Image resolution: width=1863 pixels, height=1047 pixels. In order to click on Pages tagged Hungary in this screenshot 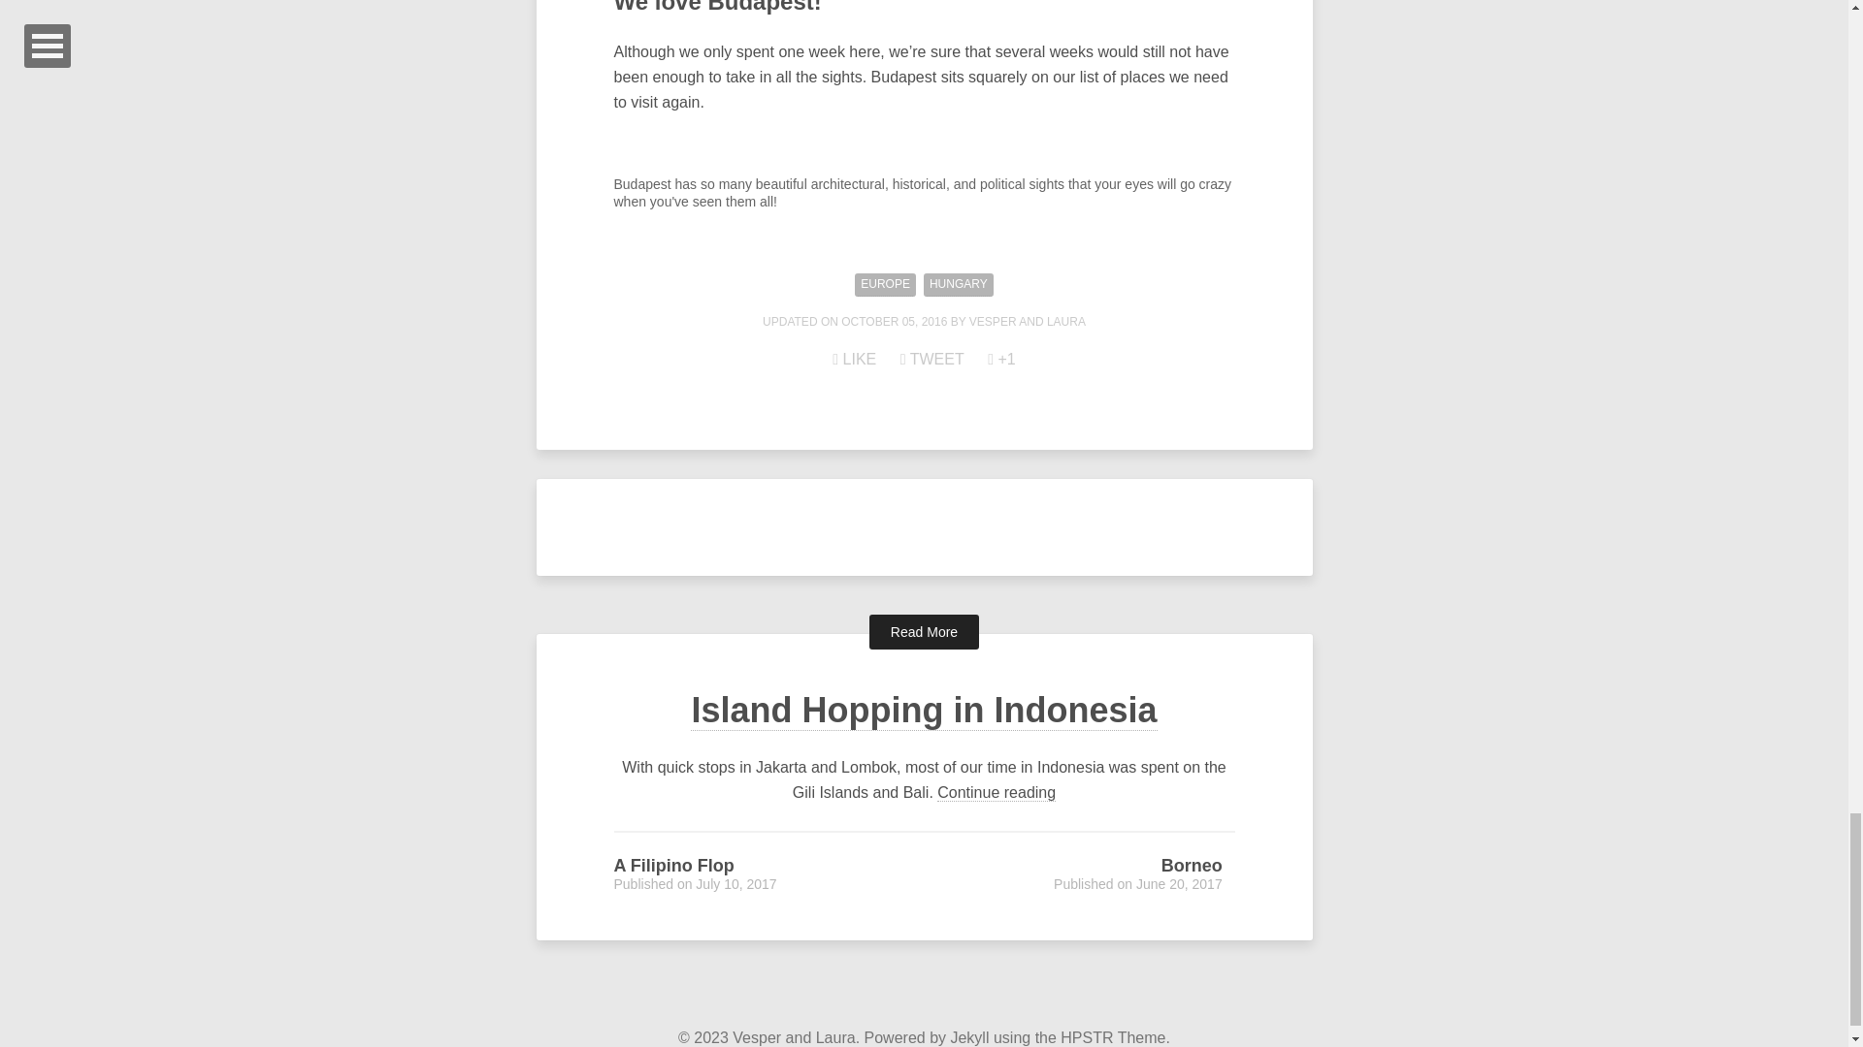, I will do `click(959, 285)`.